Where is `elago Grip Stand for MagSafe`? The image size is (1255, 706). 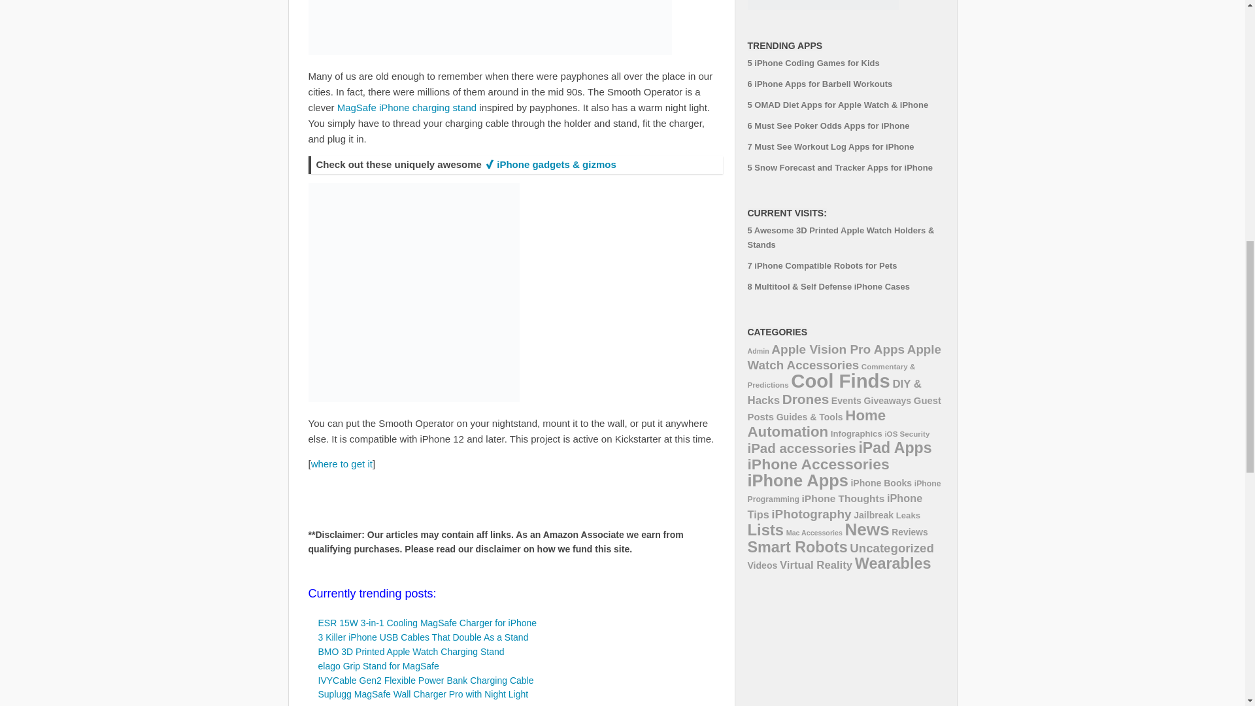 elago Grip Stand for MagSafe is located at coordinates (378, 665).